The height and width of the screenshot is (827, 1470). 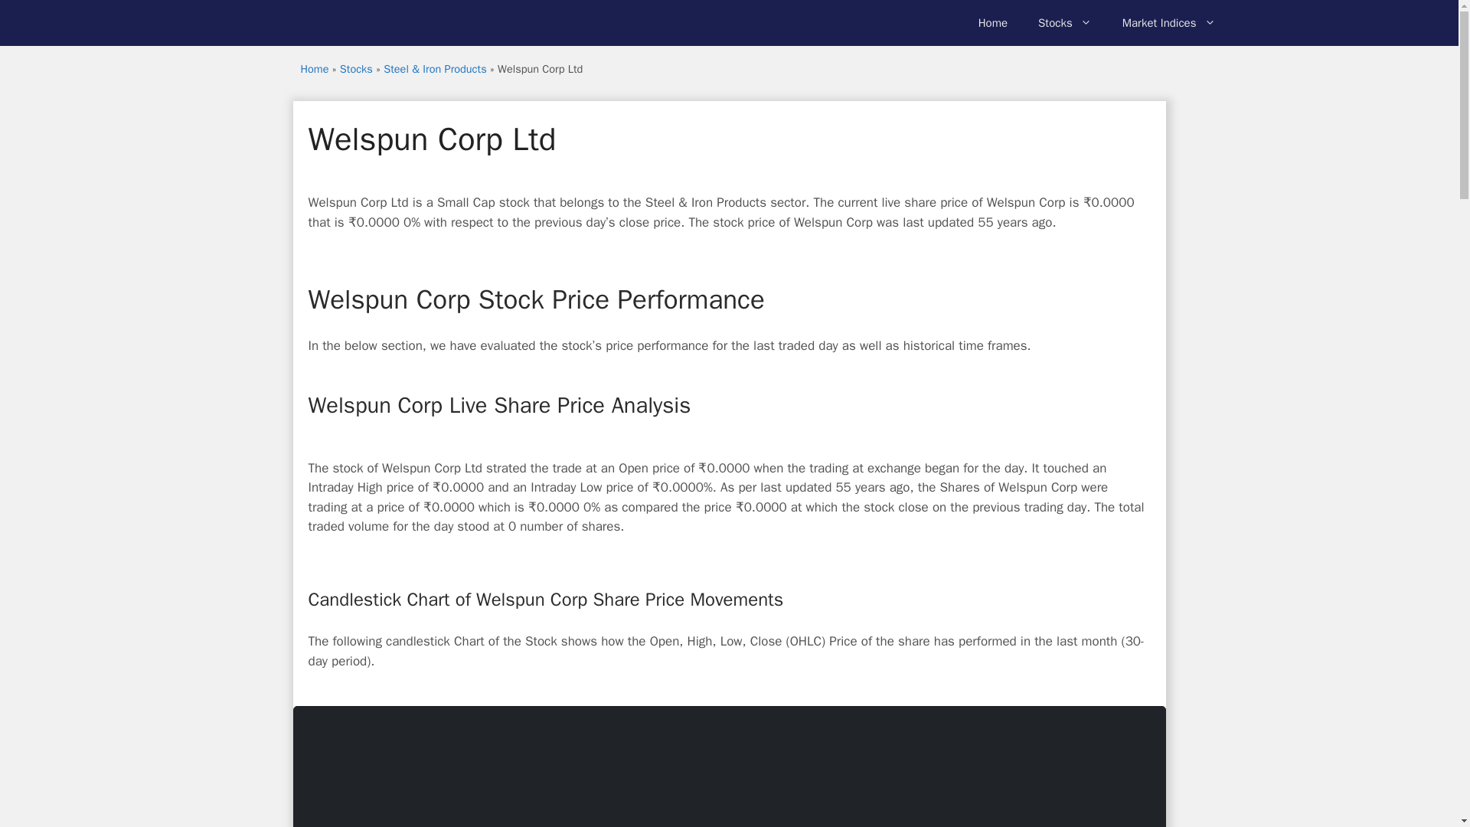 I want to click on Stocks, so click(x=1064, y=23).